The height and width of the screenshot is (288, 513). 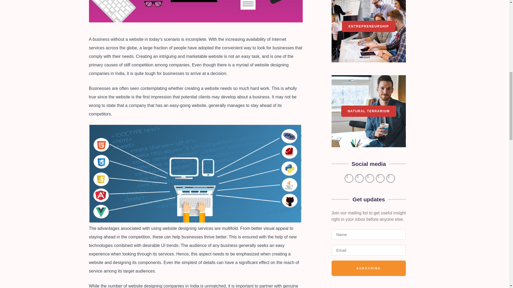 I want to click on Social media, so click(x=368, y=167).